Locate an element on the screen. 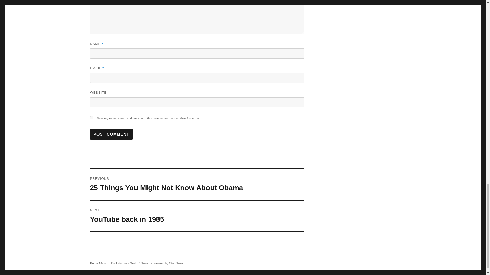 The width and height of the screenshot is (490, 275). yes is located at coordinates (91, 118).